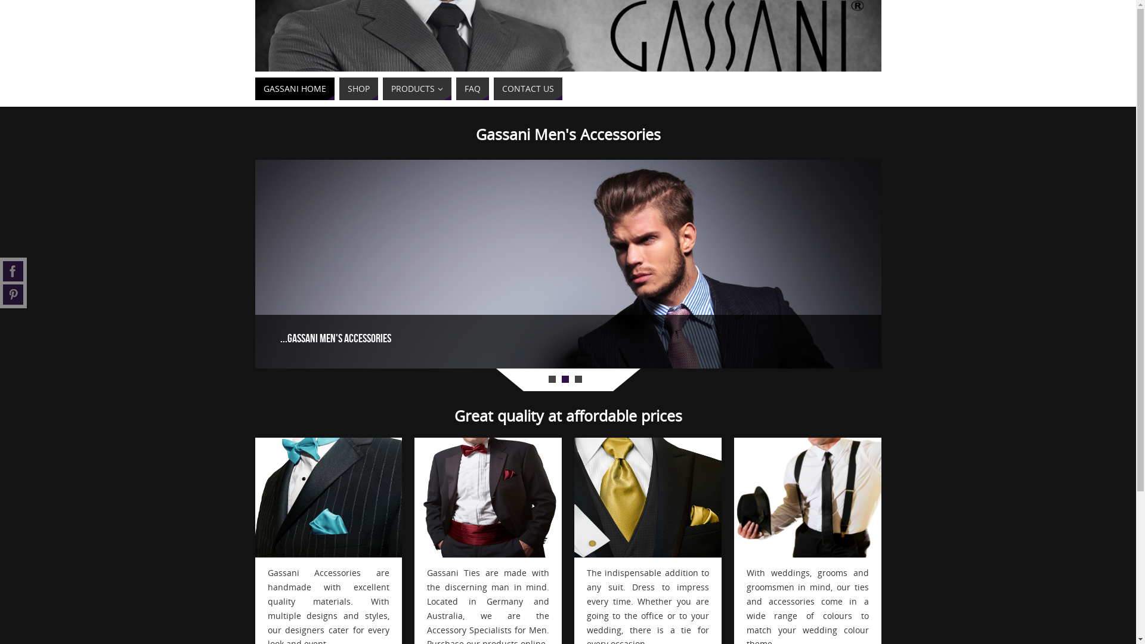 This screenshot has height=644, width=1145. I want to click on Pinterest, so click(13, 295).